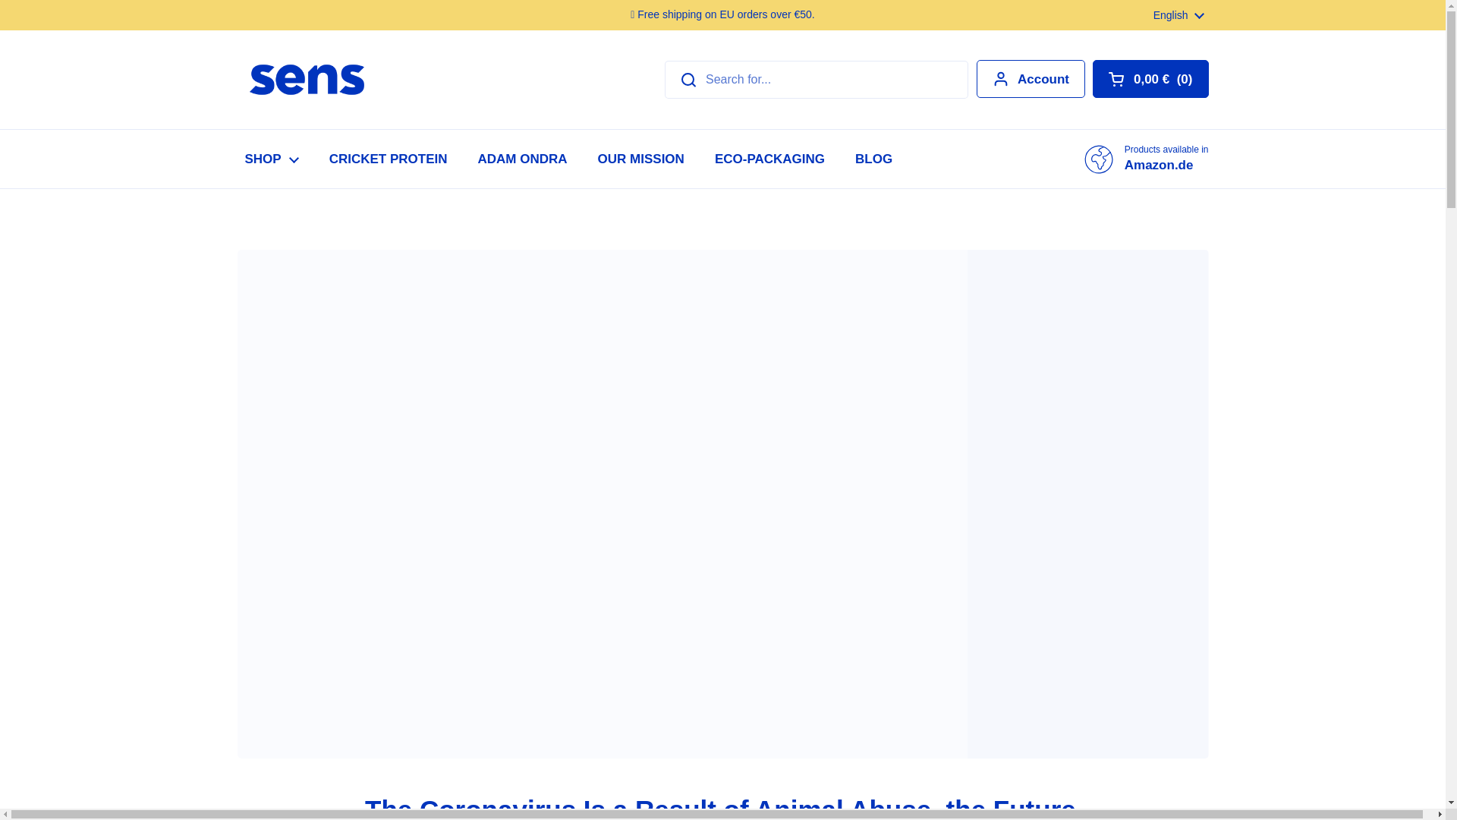 The width and height of the screenshot is (1457, 820). I want to click on ADAM ONDRA, so click(1150, 78).